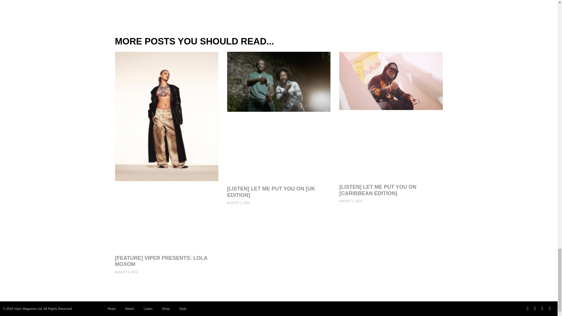  Describe the element at coordinates (130, 309) in the screenshot. I see `Watch.` at that location.